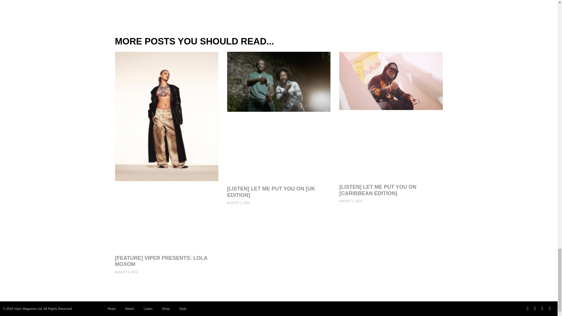  Describe the element at coordinates (130, 309) in the screenshot. I see `Watch.` at that location.